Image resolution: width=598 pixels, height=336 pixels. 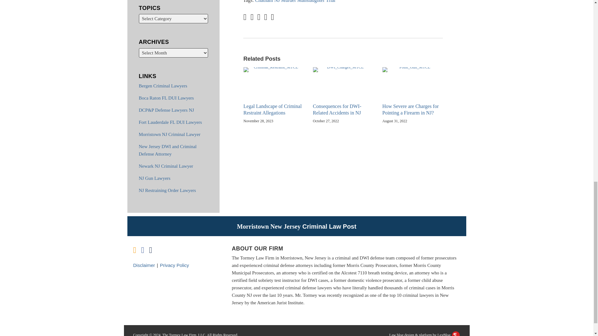 What do you see at coordinates (166, 166) in the screenshot?
I see `Newark NJ Criminal Lawyer` at bounding box center [166, 166].